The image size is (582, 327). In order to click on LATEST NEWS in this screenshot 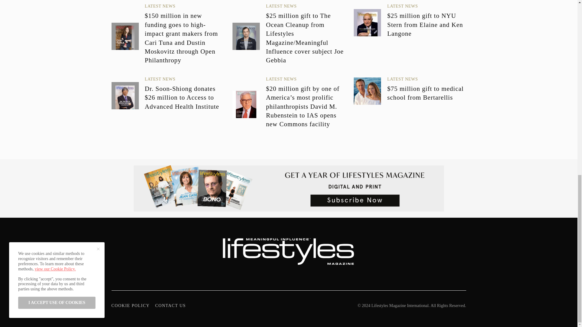, I will do `click(160, 79)`.